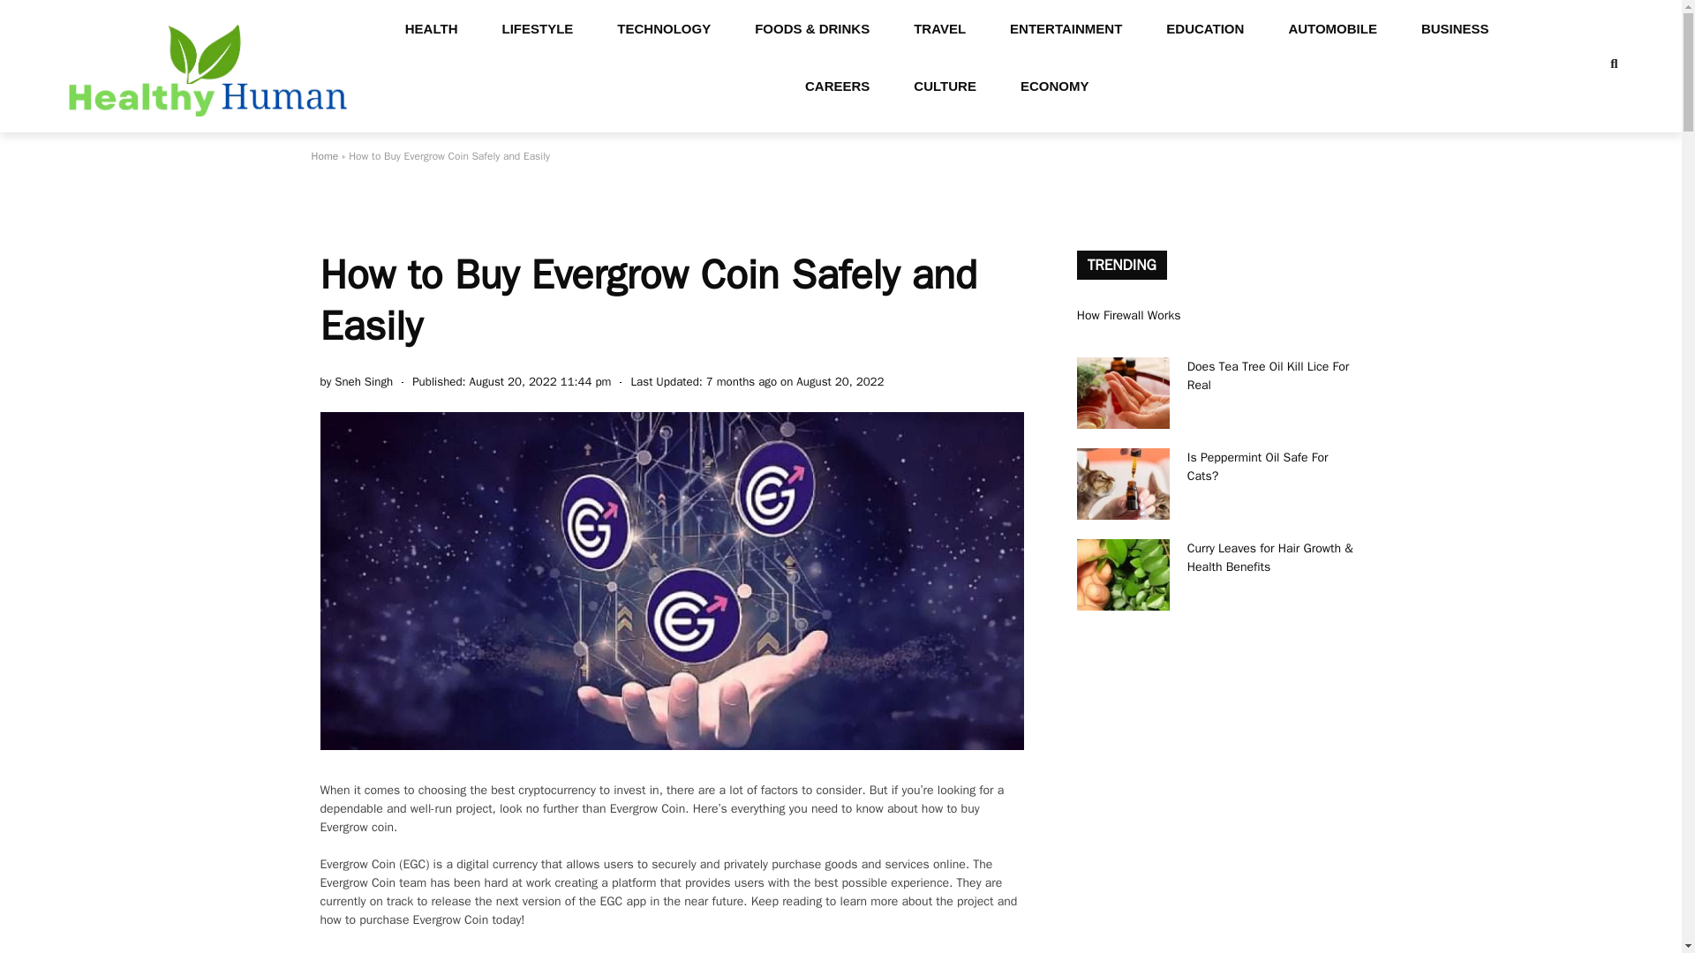  I want to click on HEALTH, so click(431, 28).